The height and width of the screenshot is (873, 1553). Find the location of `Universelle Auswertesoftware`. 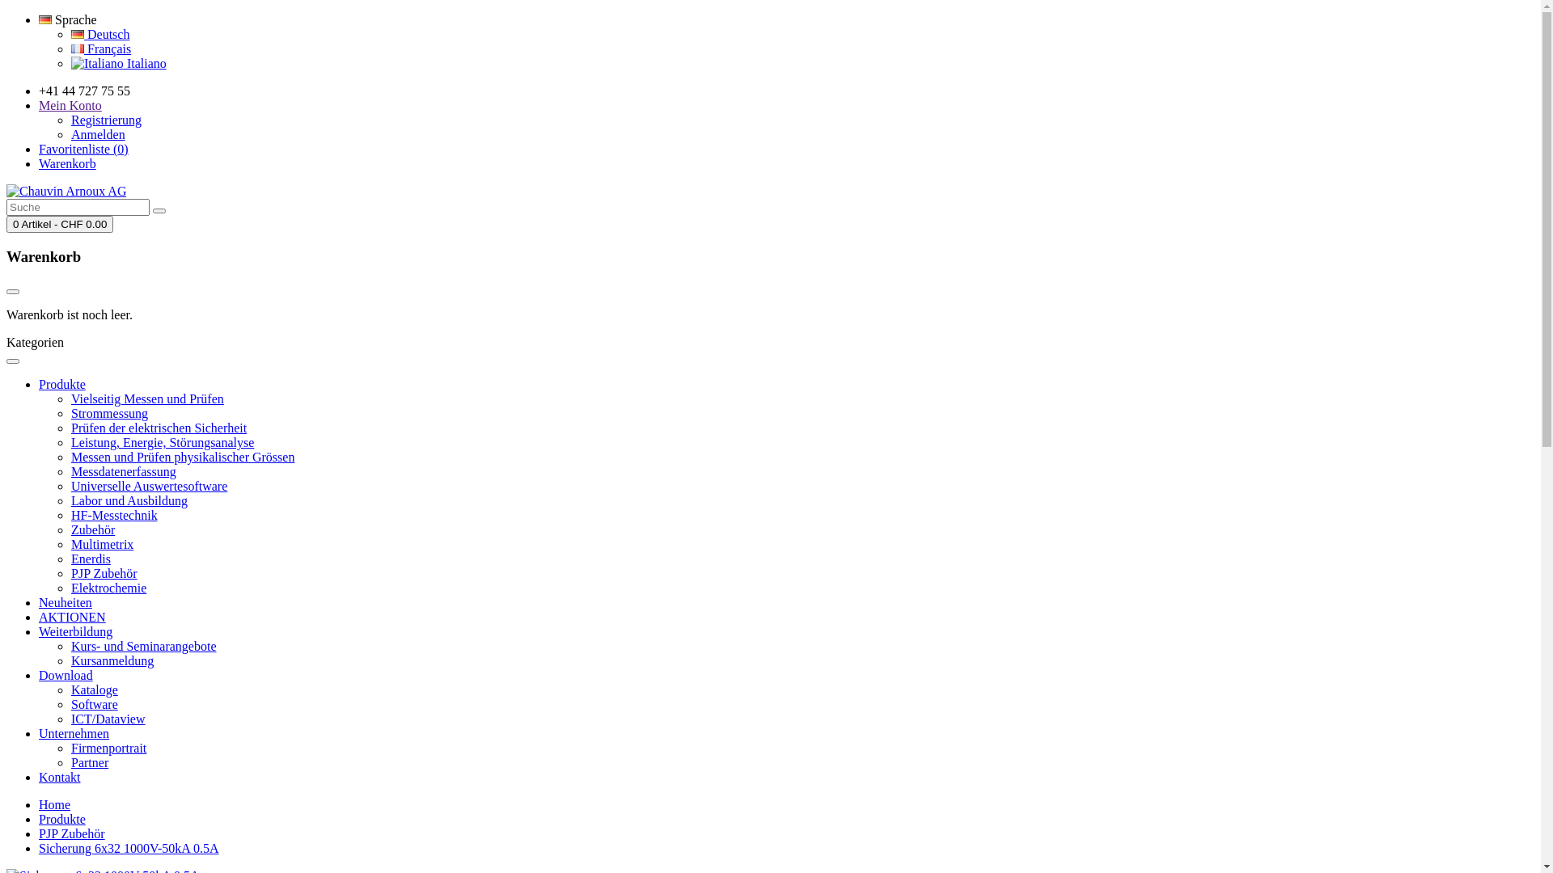

Universelle Auswertesoftware is located at coordinates (149, 487).